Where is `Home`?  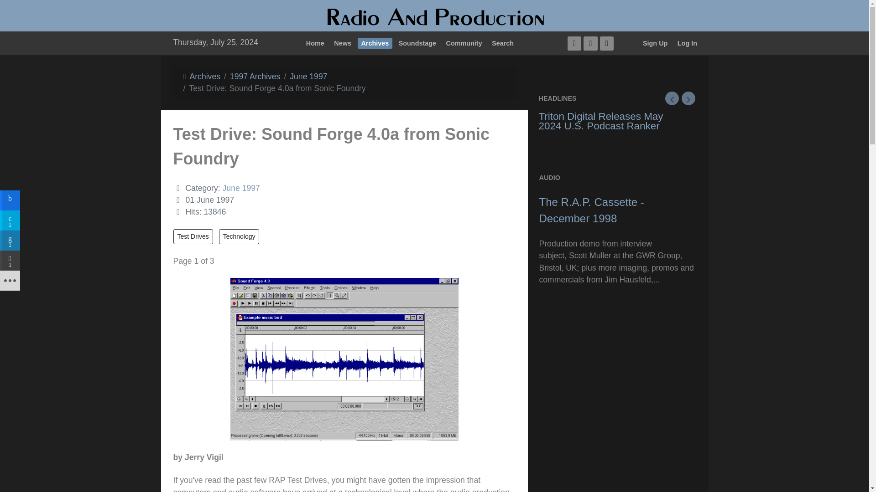 Home is located at coordinates (315, 43).